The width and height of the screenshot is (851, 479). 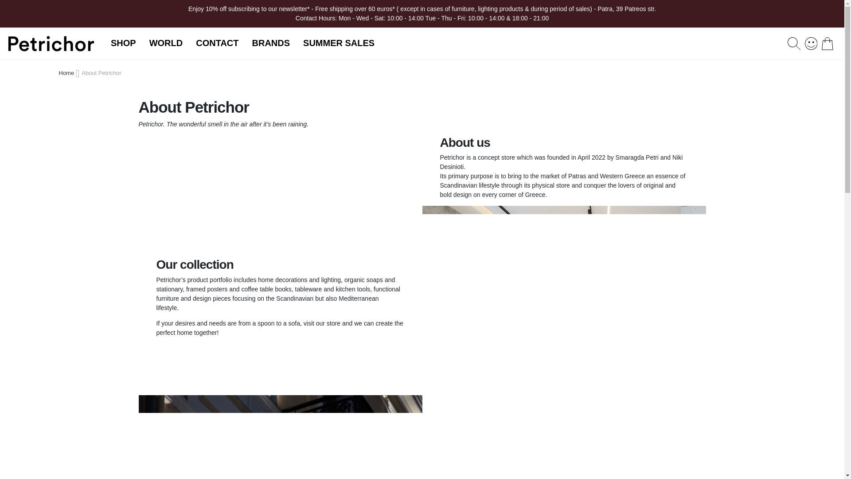 What do you see at coordinates (67, 73) in the screenshot?
I see `Go to Home Page` at bounding box center [67, 73].